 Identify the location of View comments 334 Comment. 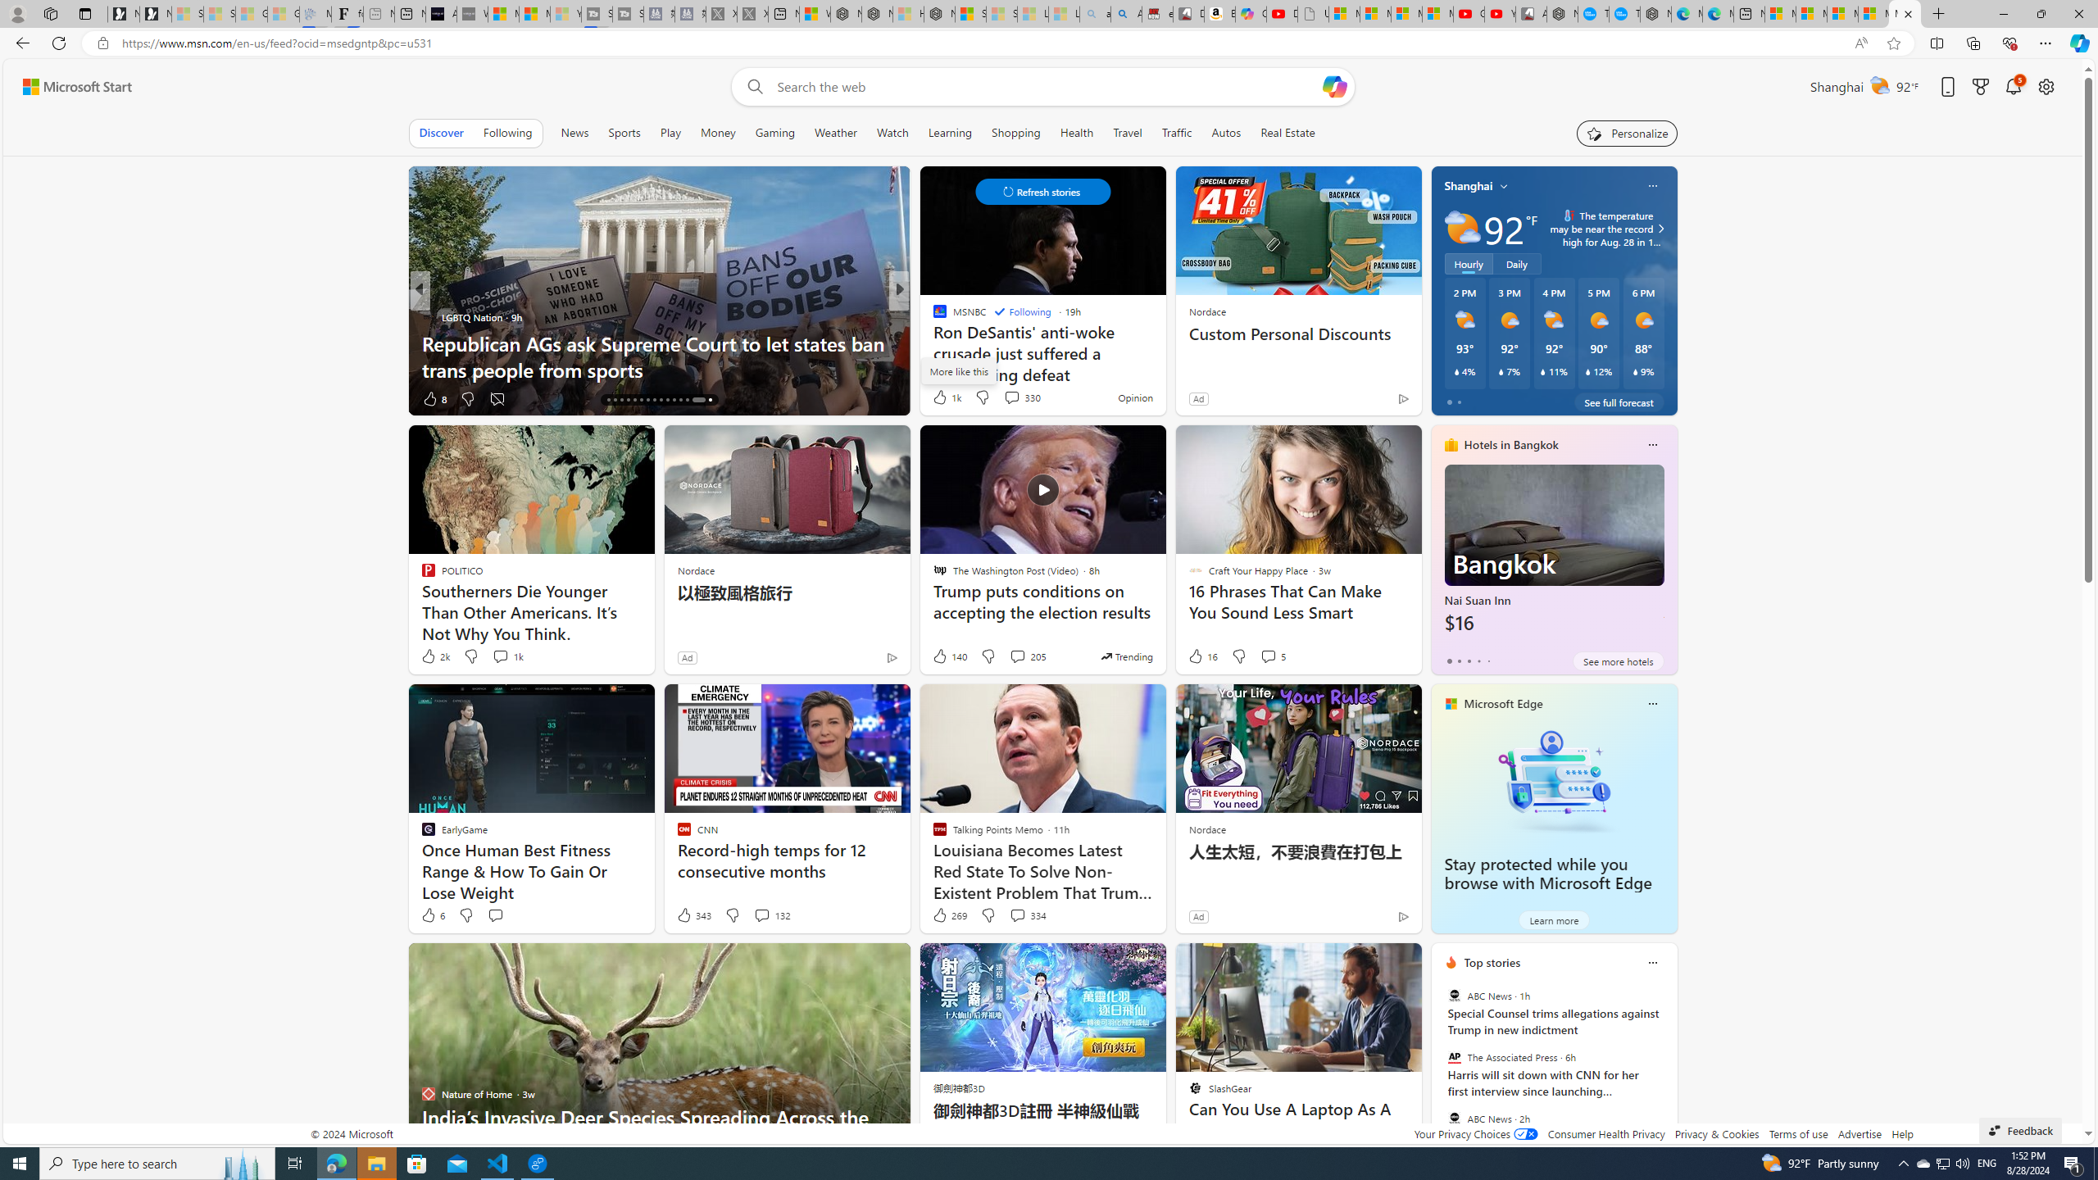
(1028, 914).